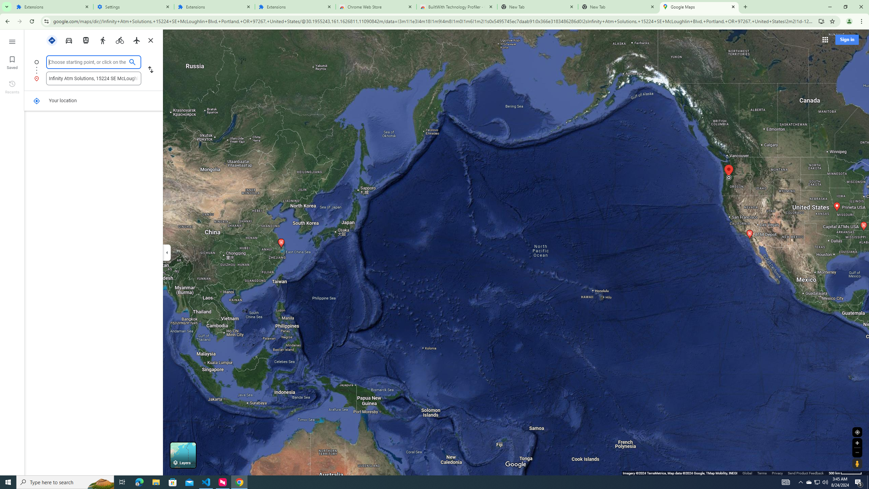 Image resolution: width=869 pixels, height=489 pixels. I want to click on Terms, so click(761, 473).